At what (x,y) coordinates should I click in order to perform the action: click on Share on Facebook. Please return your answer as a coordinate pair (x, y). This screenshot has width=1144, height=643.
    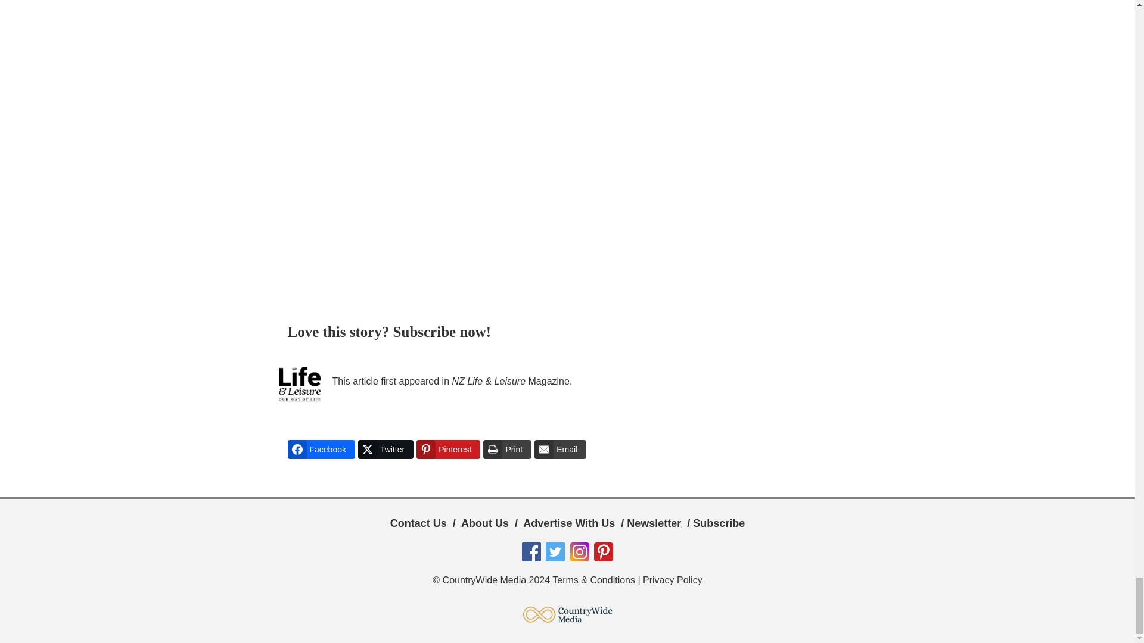
    Looking at the image, I should click on (321, 449).